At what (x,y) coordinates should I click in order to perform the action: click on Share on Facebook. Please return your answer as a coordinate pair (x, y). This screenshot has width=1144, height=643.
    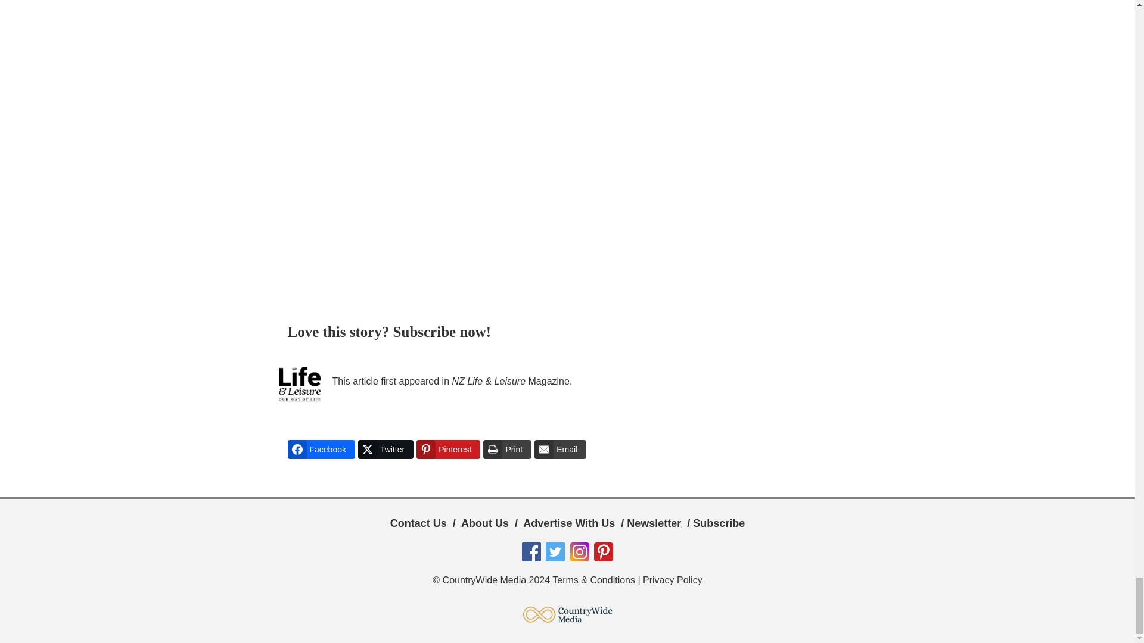
    Looking at the image, I should click on (321, 449).